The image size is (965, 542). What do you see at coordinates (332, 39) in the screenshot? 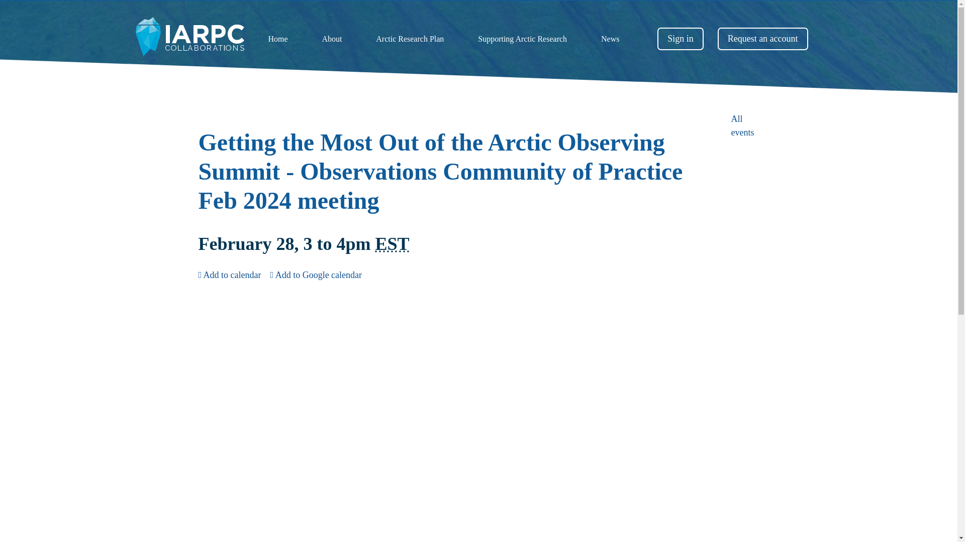
I see `About` at bounding box center [332, 39].